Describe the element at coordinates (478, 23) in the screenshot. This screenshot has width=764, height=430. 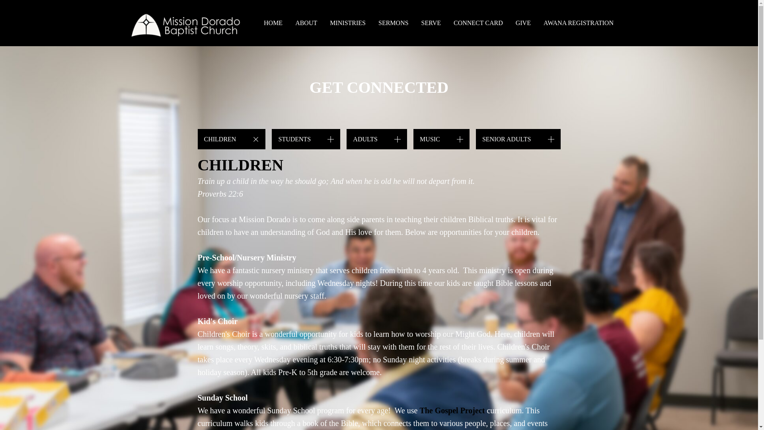
I see `CONNECT CARD` at that location.